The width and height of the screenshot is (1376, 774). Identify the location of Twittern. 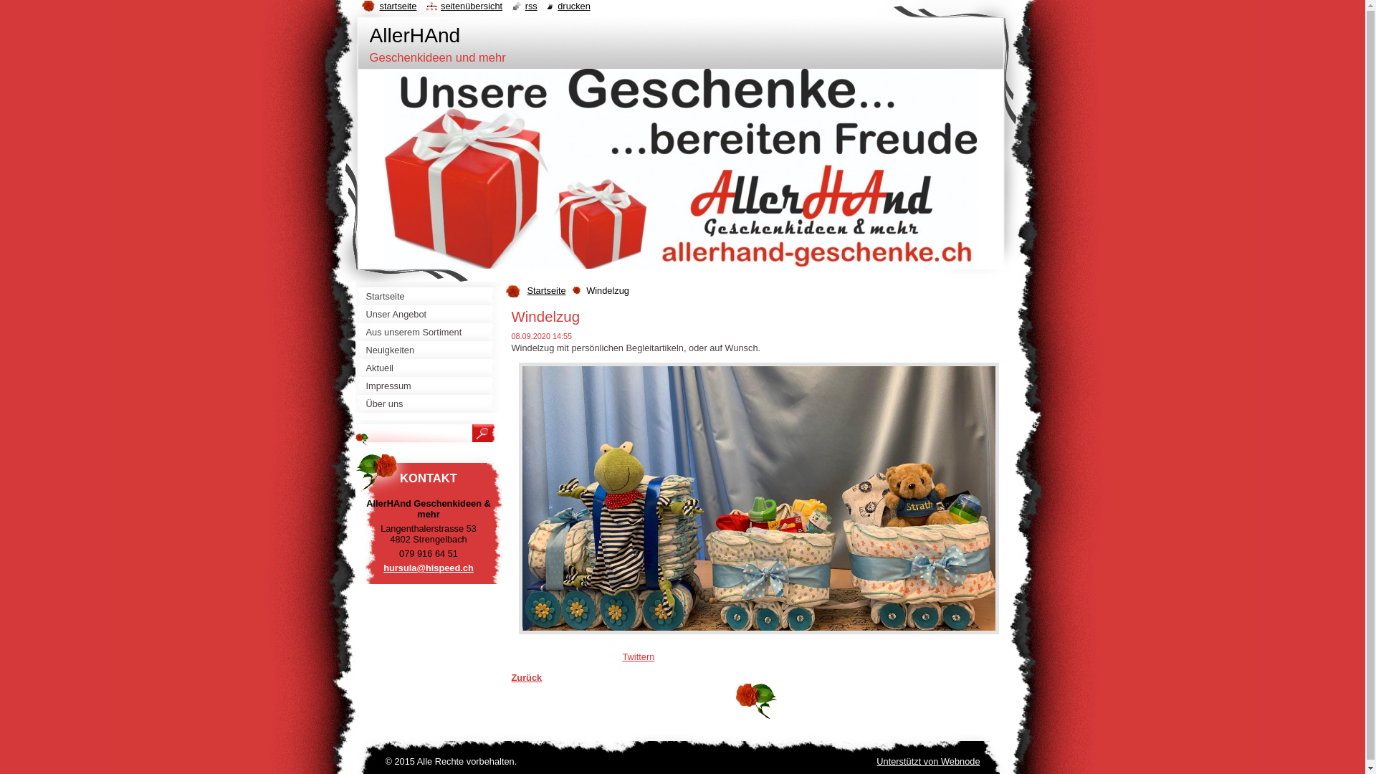
(638, 656).